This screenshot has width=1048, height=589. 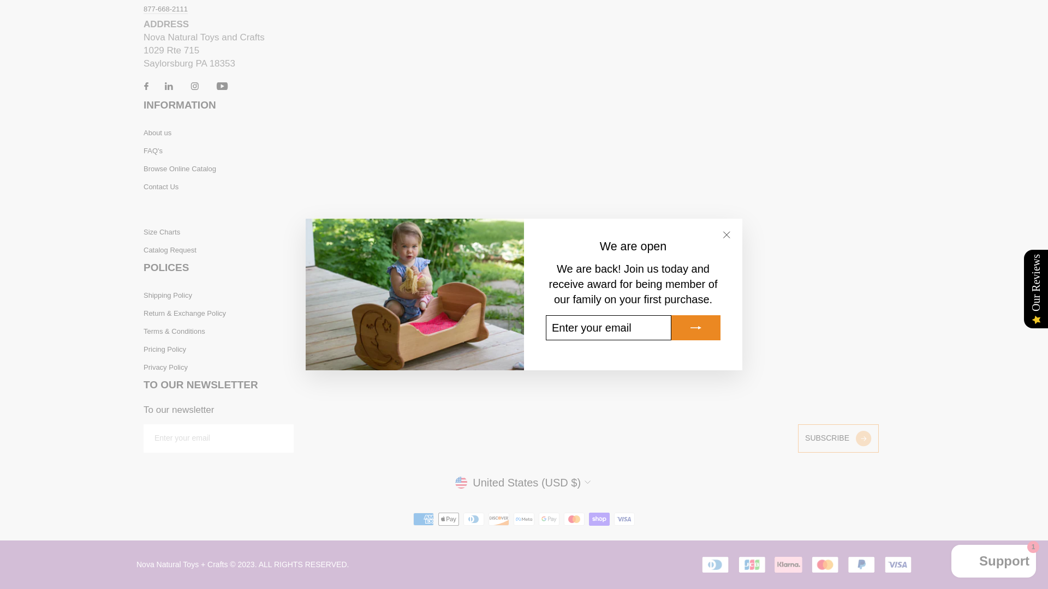 What do you see at coordinates (499, 519) in the screenshot?
I see `Discover` at bounding box center [499, 519].